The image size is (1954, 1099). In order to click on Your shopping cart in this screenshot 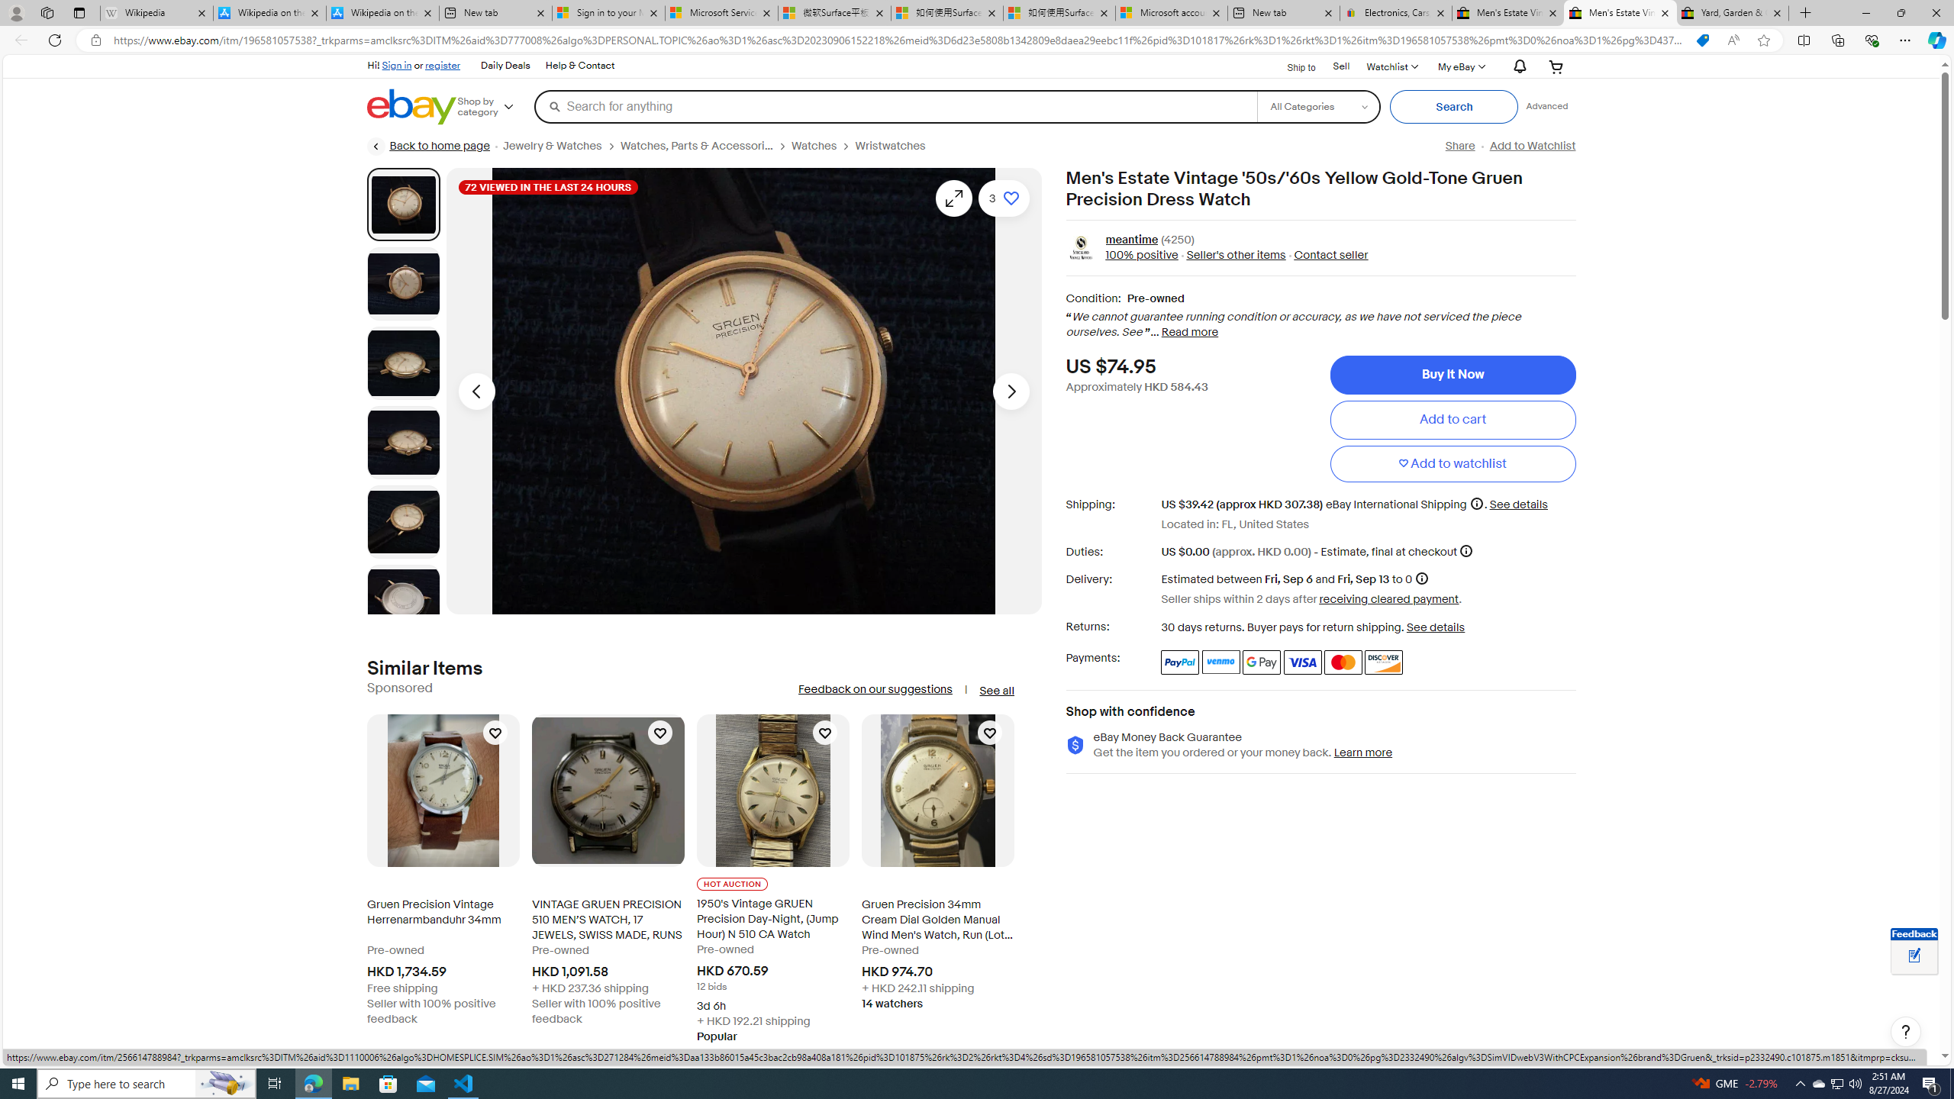, I will do `click(1556, 66)`.